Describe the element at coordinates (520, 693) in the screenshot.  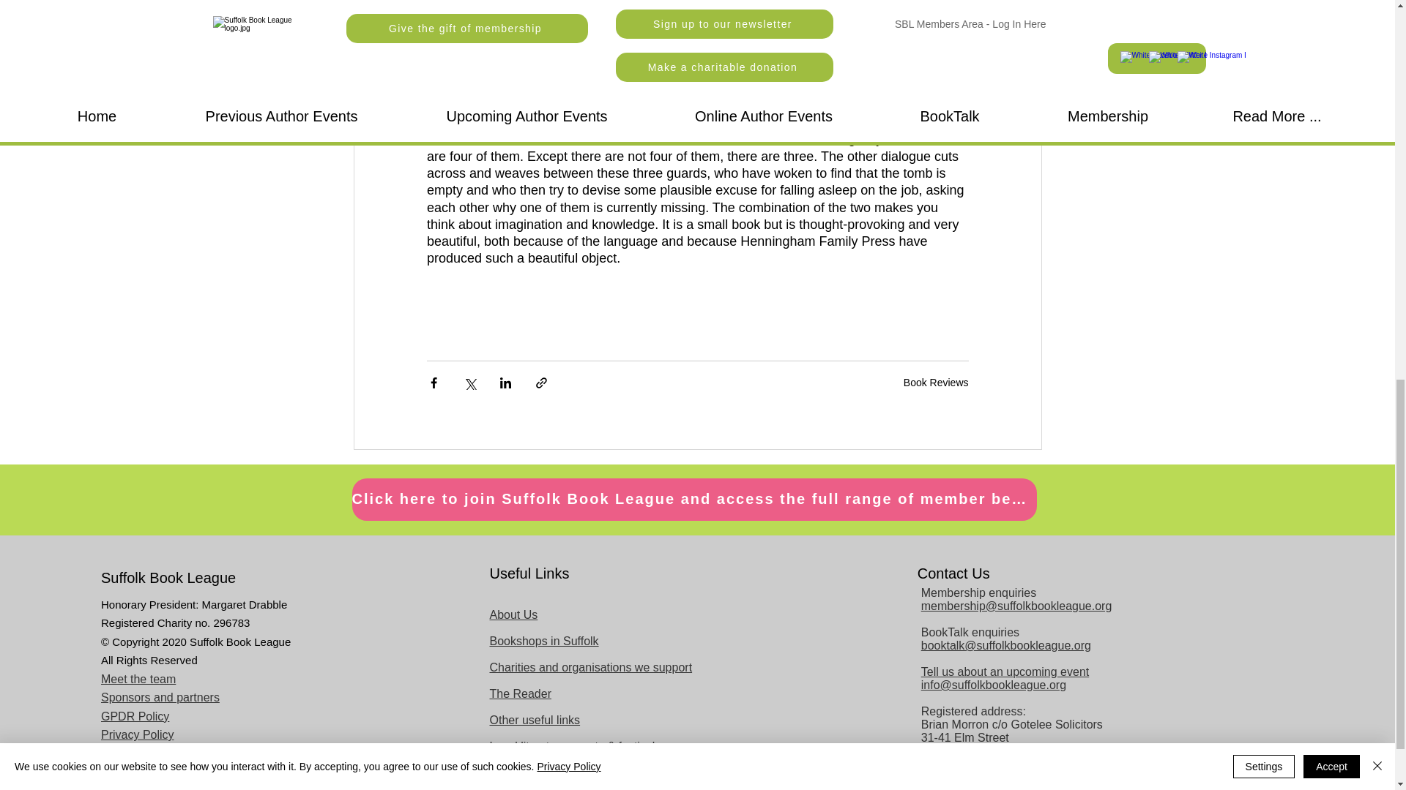
I see `The Reader` at that location.